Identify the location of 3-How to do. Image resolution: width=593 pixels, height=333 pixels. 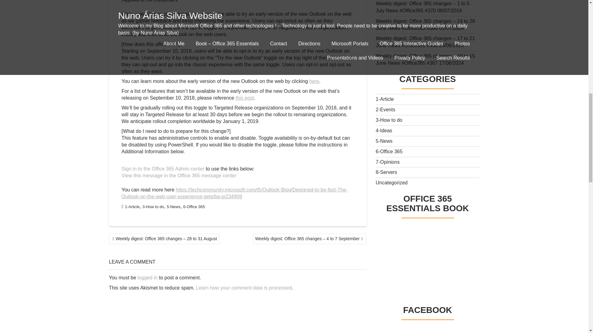
(153, 207).